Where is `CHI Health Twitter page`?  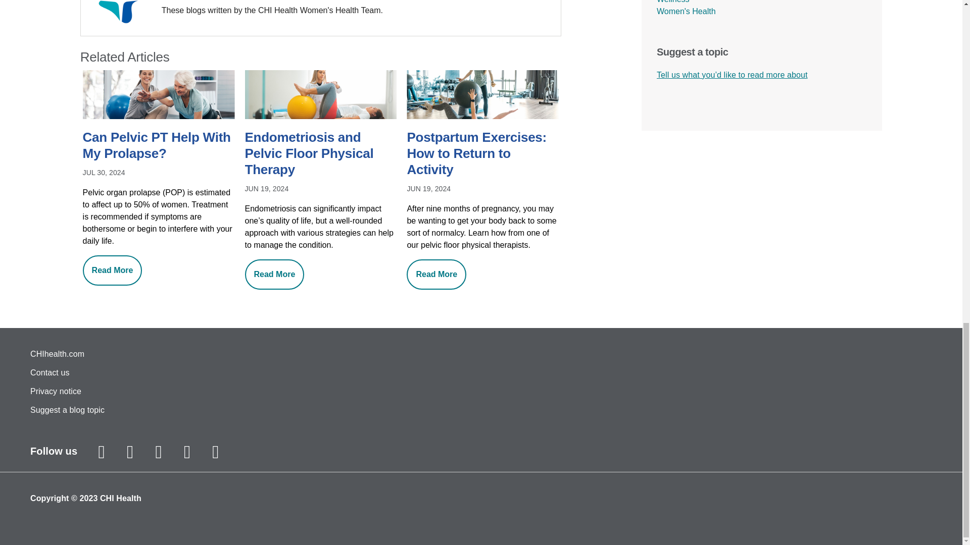
CHI Health Twitter page is located at coordinates (159, 452).